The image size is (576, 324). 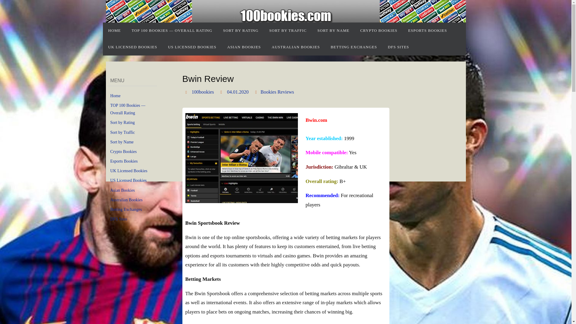 I want to click on 04.01.2020, so click(x=238, y=92).